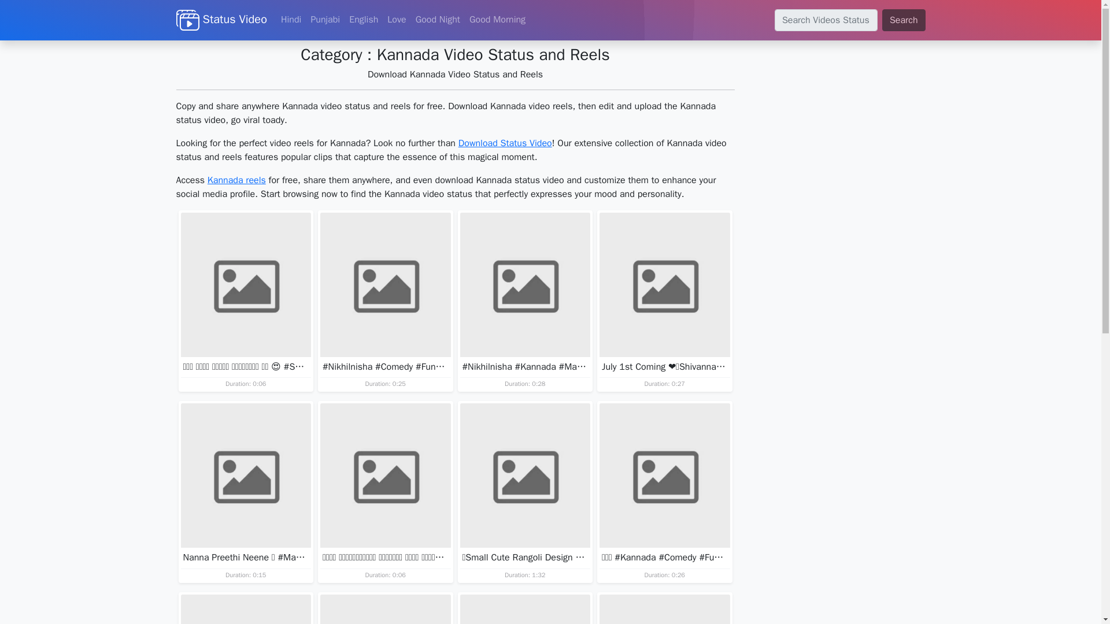 This screenshot has width=1110, height=624. Describe the element at coordinates (397, 20) in the screenshot. I see `Love` at that location.